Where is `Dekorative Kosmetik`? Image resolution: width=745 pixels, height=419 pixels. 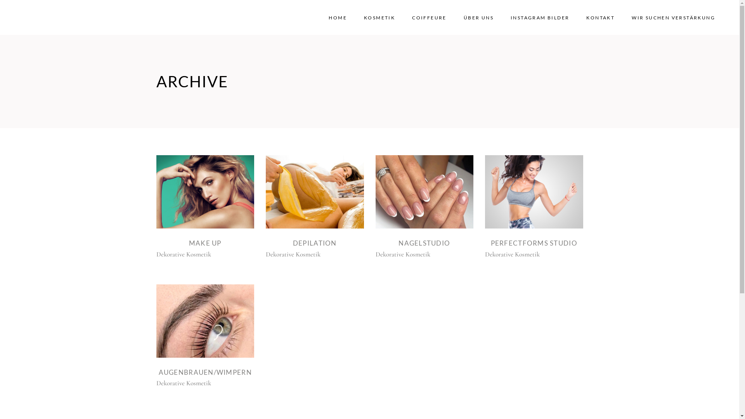
Dekorative Kosmetik is located at coordinates (183, 255).